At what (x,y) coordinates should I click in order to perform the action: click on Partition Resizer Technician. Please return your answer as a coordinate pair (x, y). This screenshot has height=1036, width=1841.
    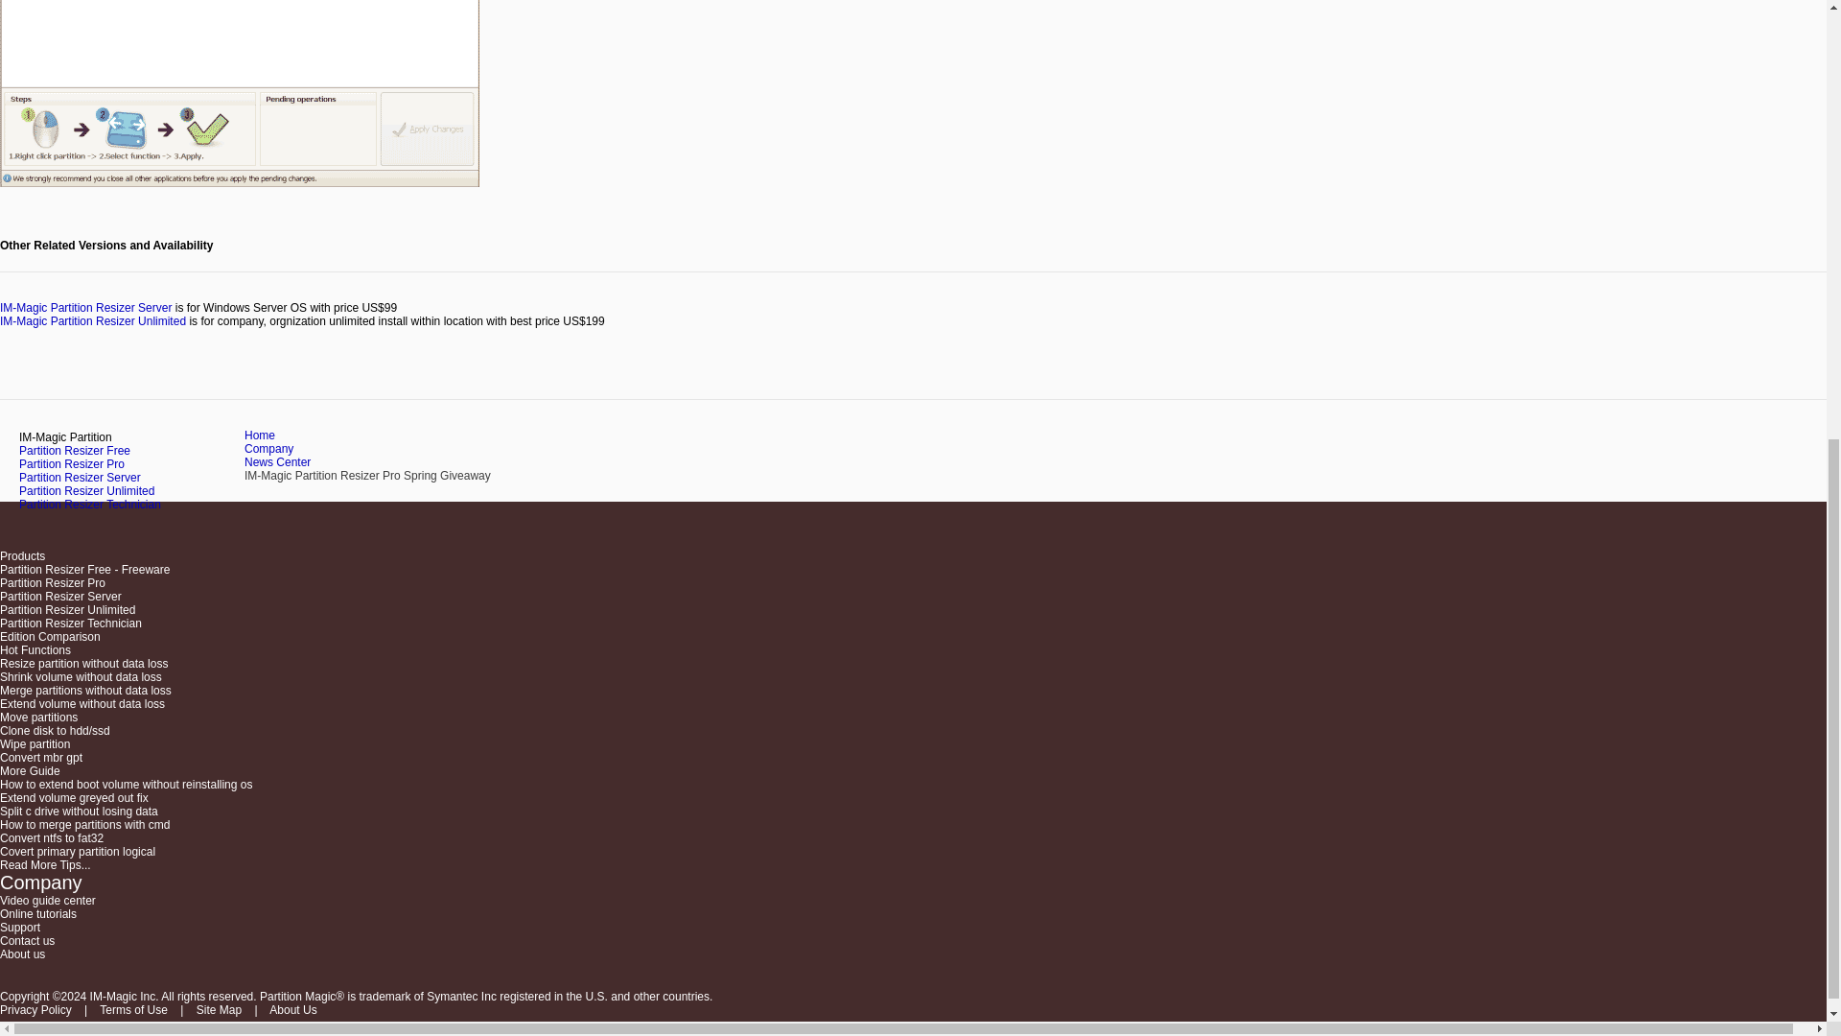
    Looking at the image, I should click on (90, 505).